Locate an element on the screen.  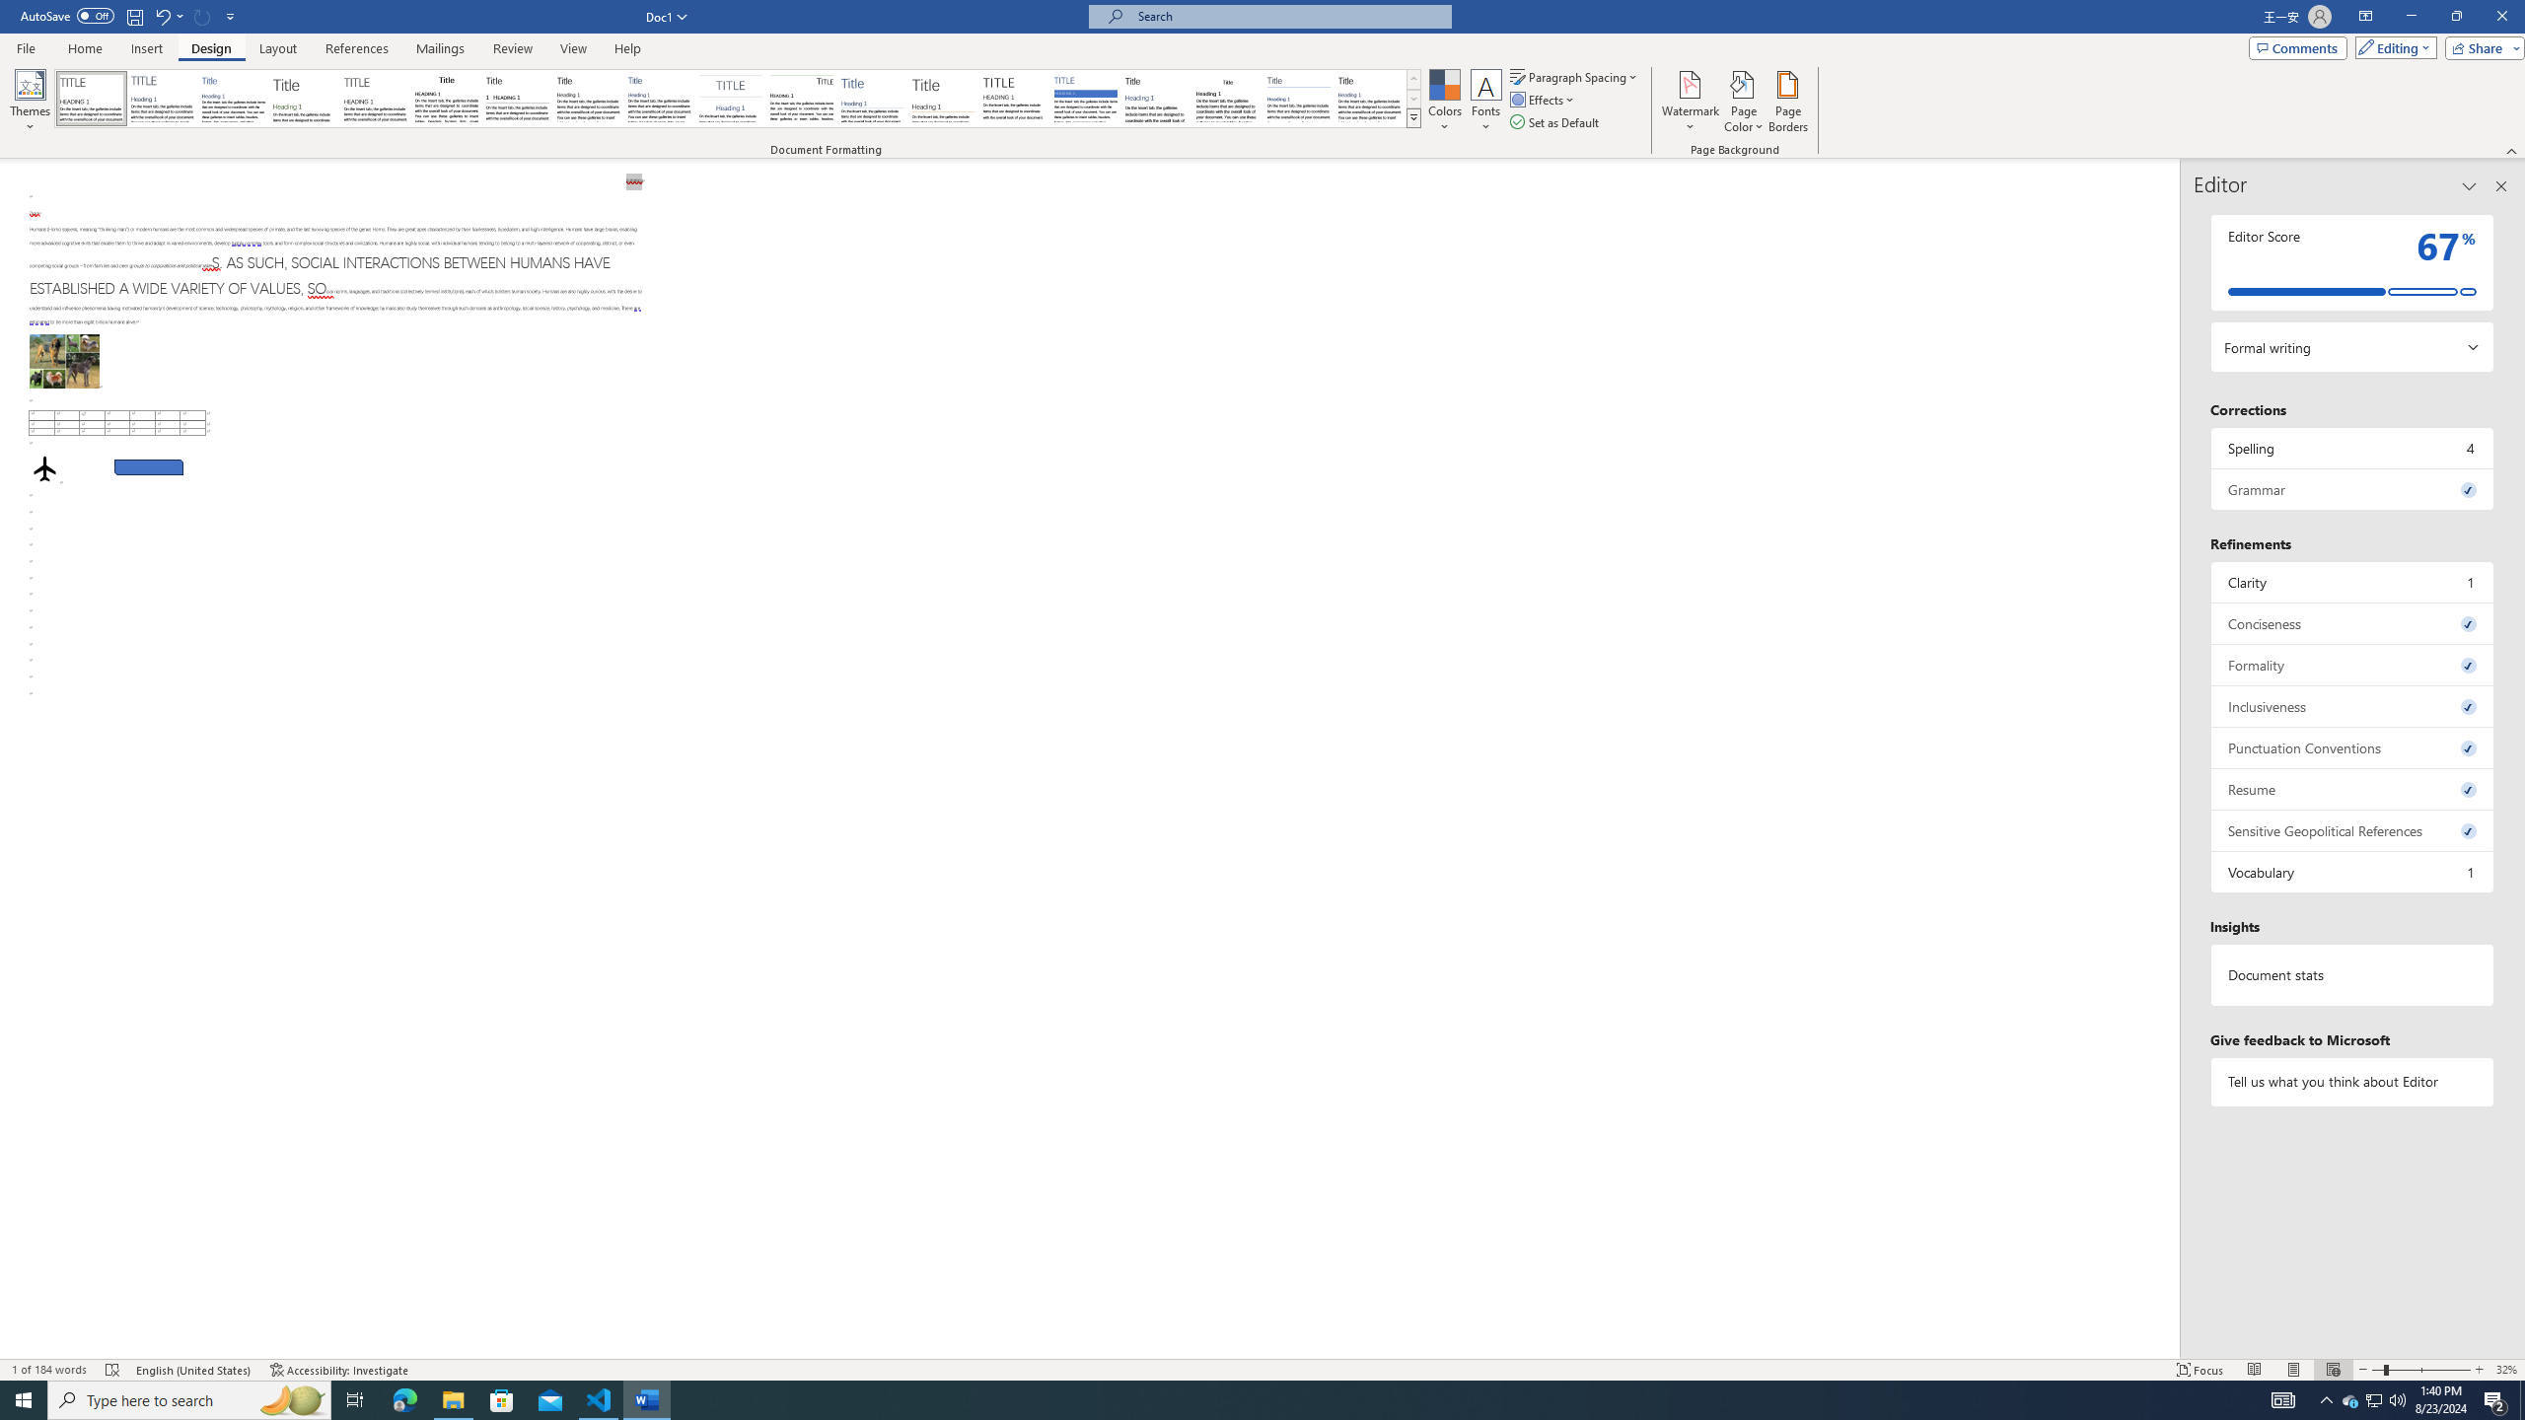
Page Color is located at coordinates (1744, 102).